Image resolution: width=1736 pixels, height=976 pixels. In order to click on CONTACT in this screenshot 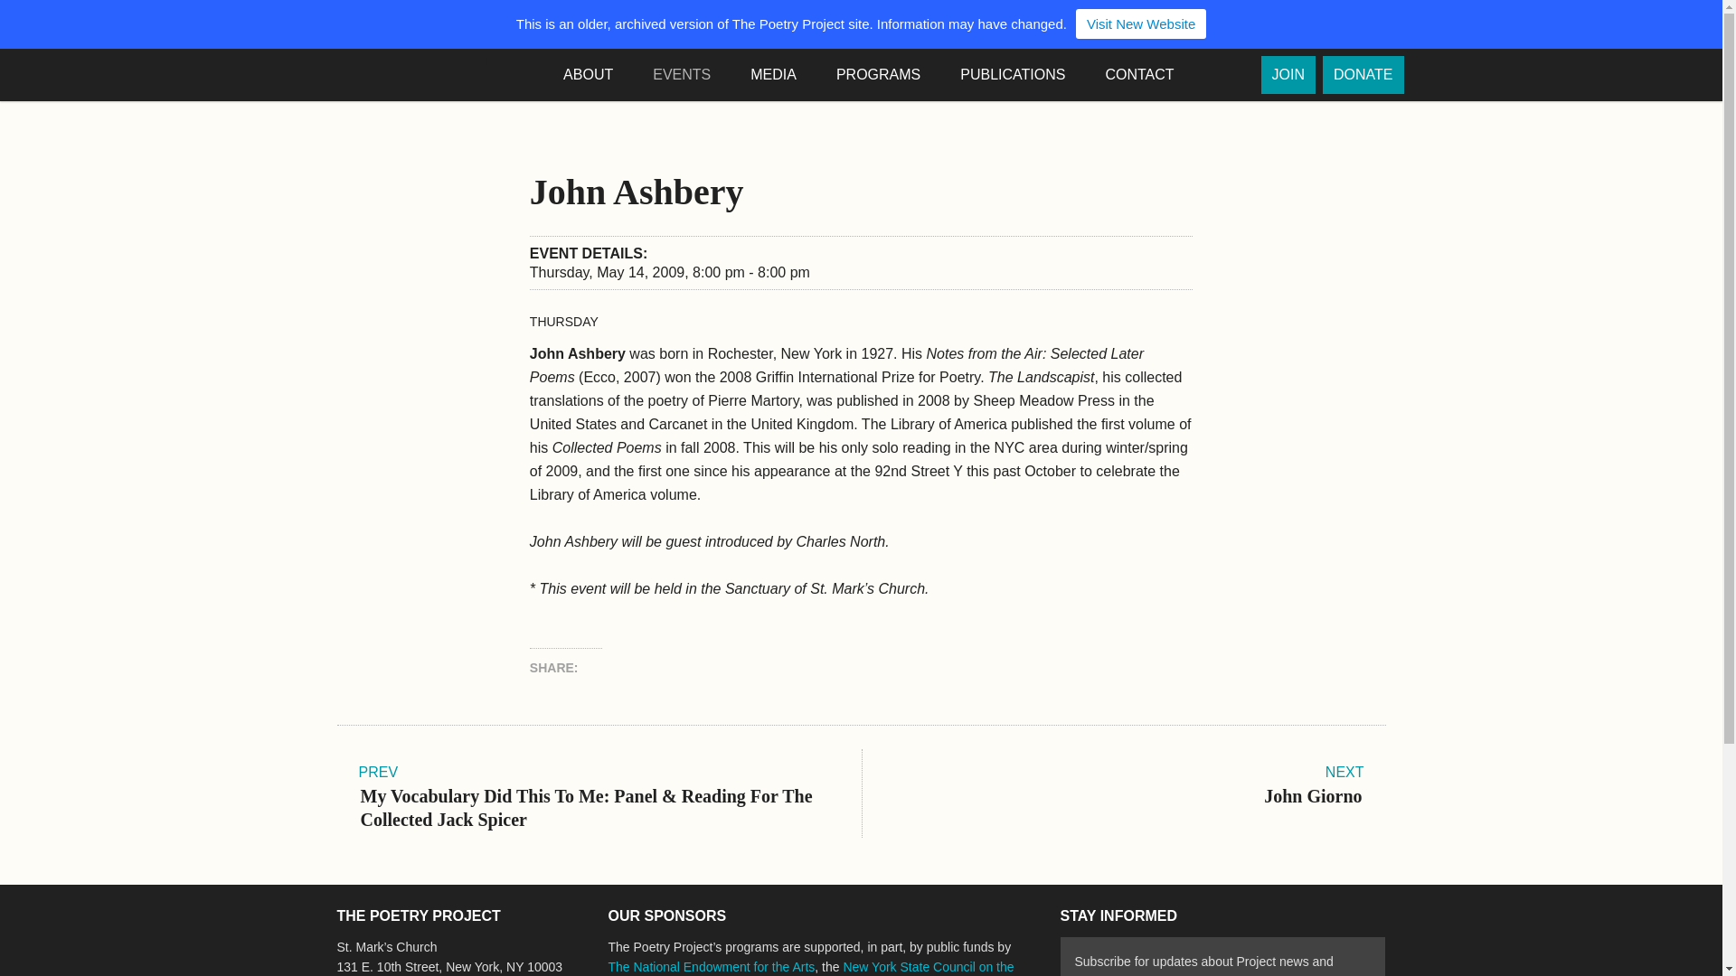, I will do `click(1148, 75)`.